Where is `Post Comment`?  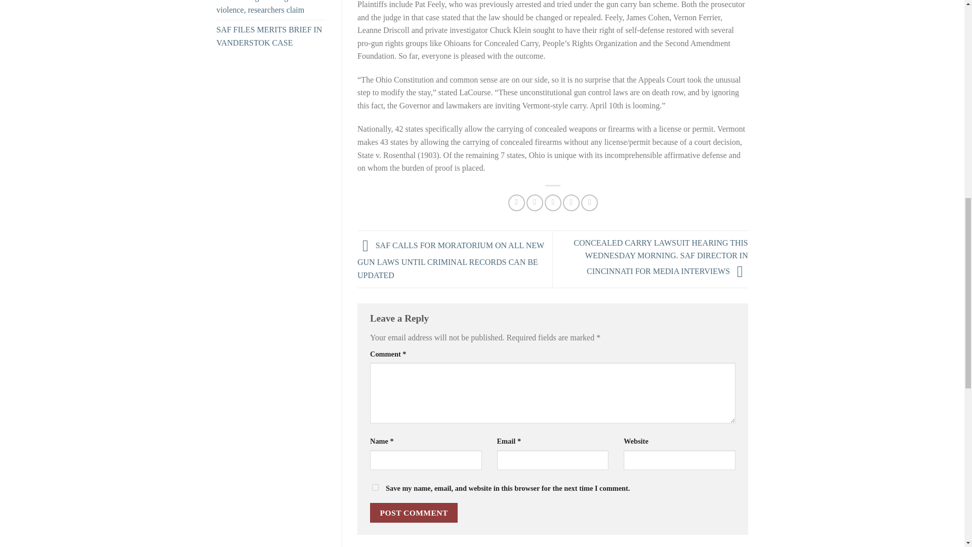
Post Comment is located at coordinates (414, 513).